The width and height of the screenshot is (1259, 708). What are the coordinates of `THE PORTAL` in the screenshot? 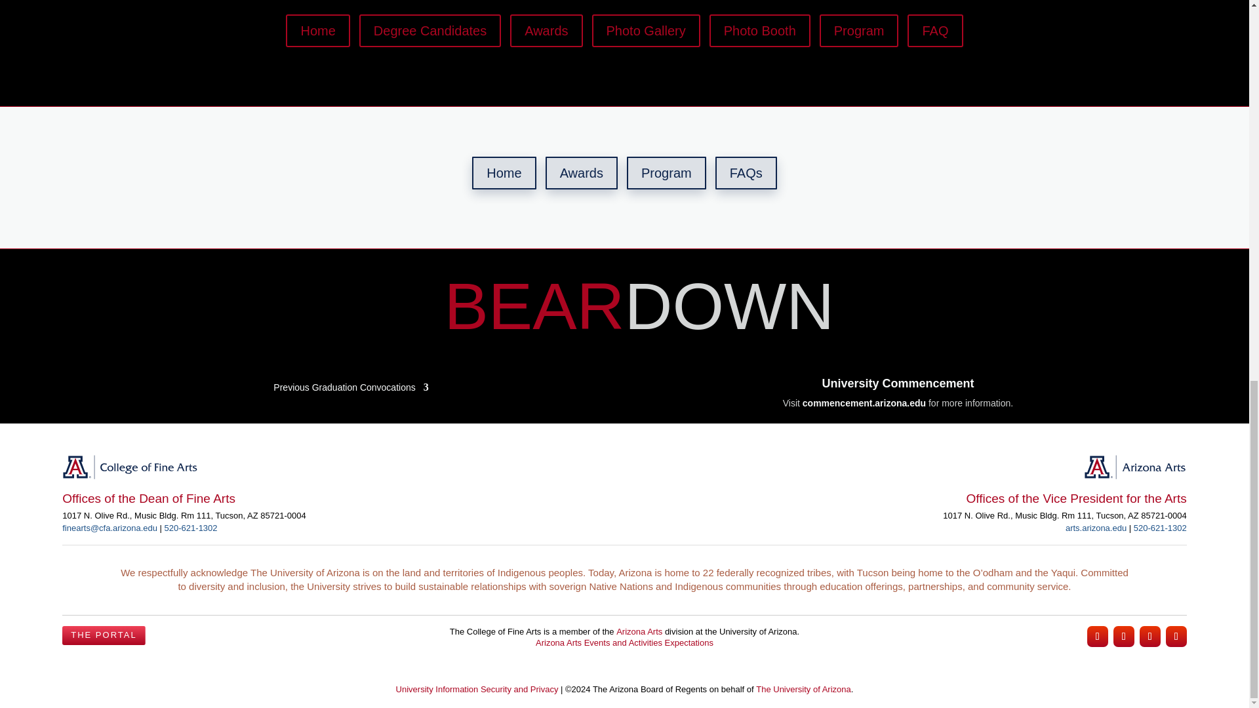 It's located at (103, 635).